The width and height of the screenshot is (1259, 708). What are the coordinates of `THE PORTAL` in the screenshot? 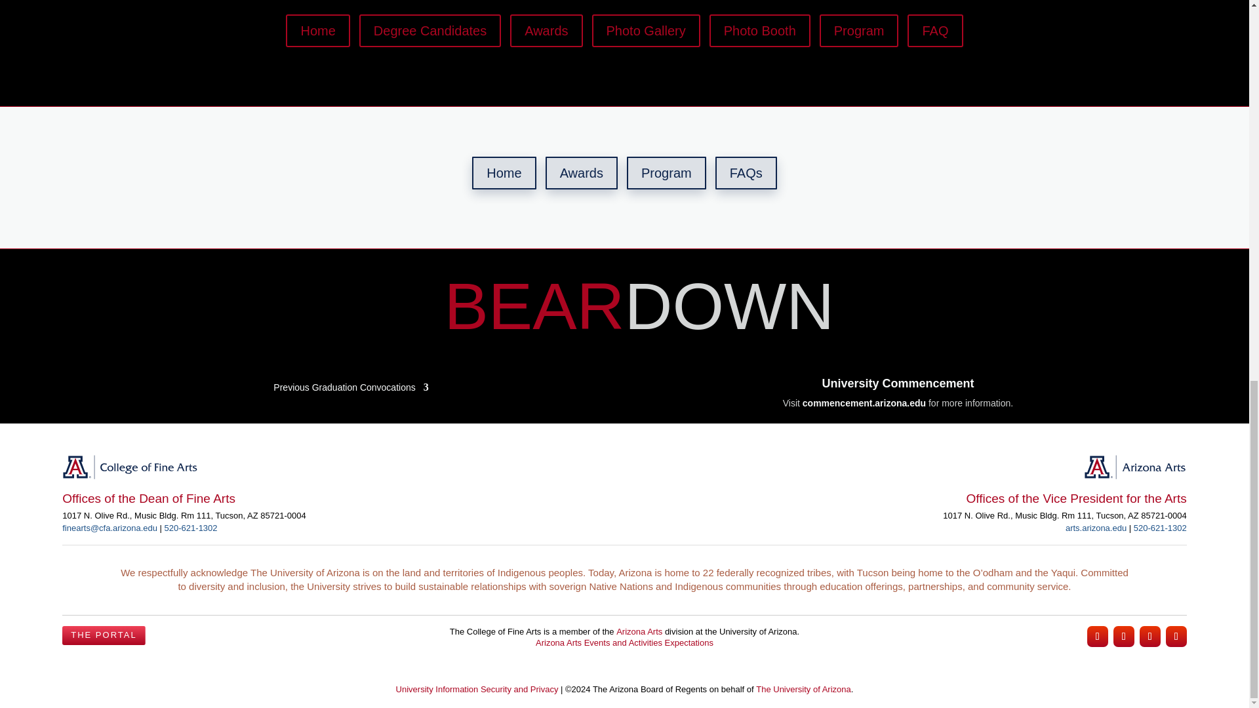 It's located at (103, 635).